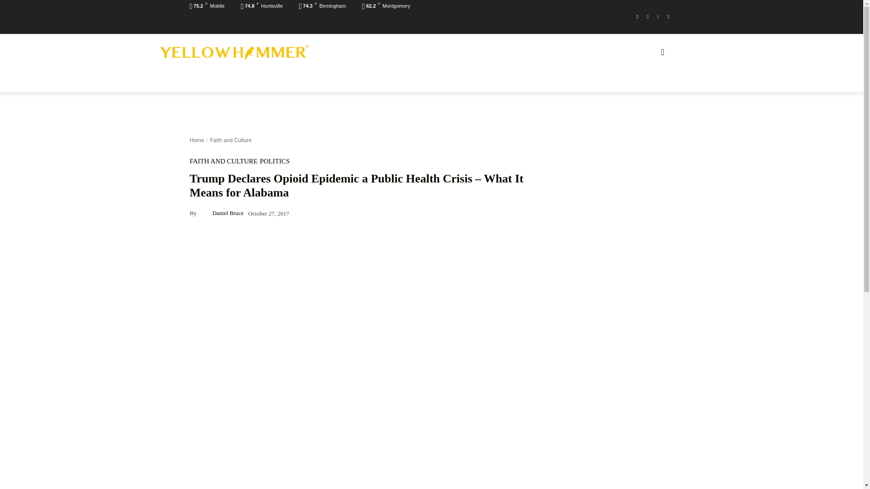  Describe the element at coordinates (658, 16) in the screenshot. I see `Linkedin` at that location.